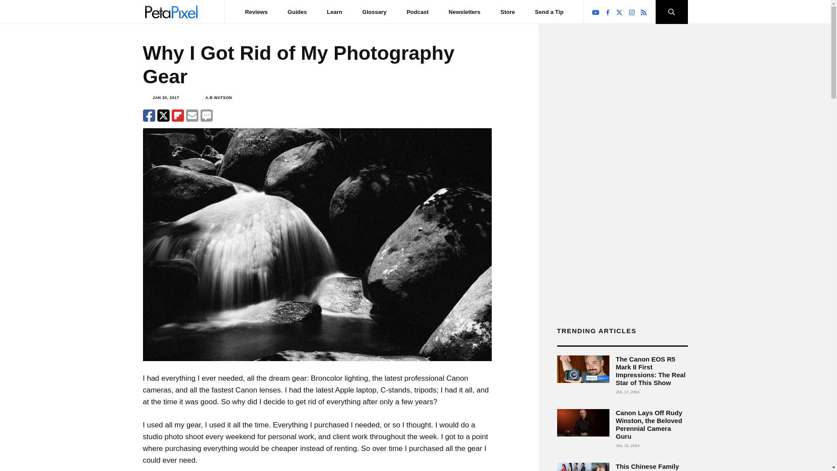 Image resolution: width=837 pixels, height=471 pixels. What do you see at coordinates (374, 12) in the screenshot?
I see `Glossary` at bounding box center [374, 12].